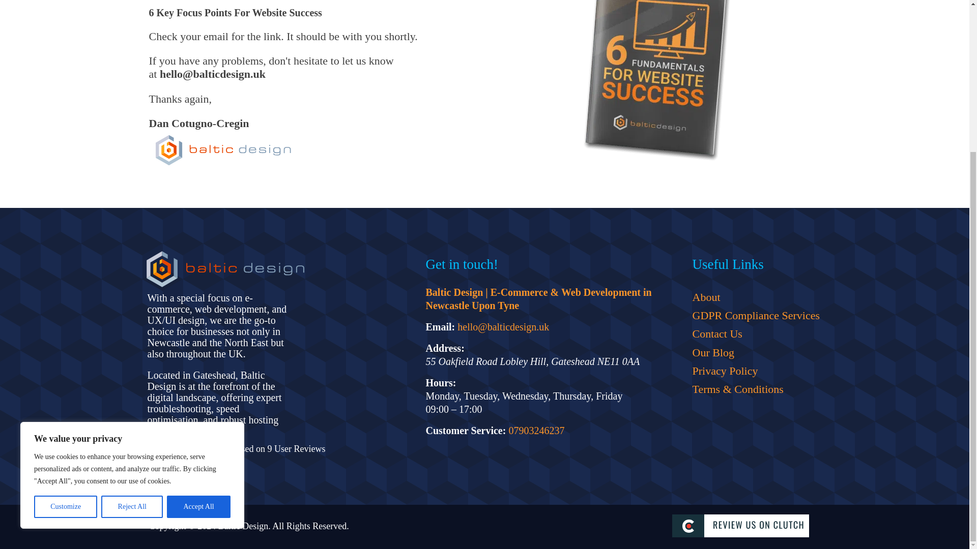  I want to click on Accept All, so click(198, 303).